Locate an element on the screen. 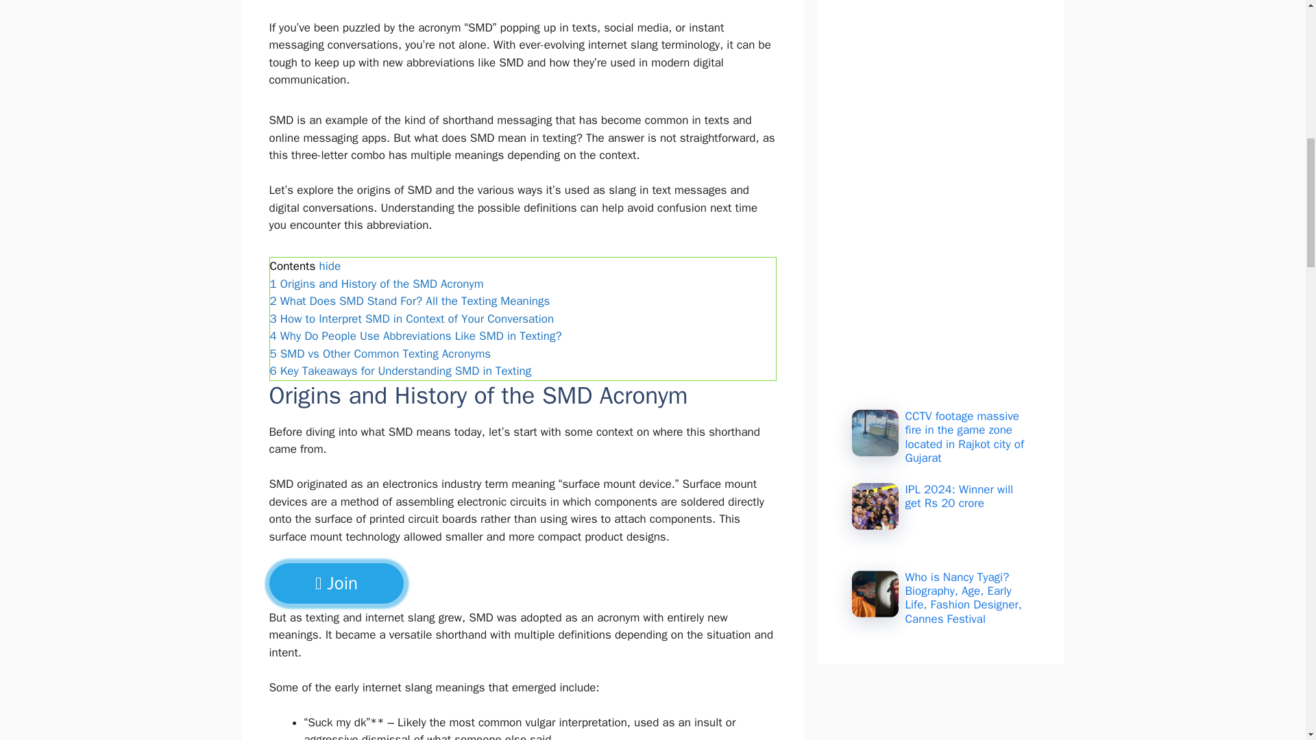  5 SMD vs Other Common Texting Acronyms is located at coordinates (380, 354).